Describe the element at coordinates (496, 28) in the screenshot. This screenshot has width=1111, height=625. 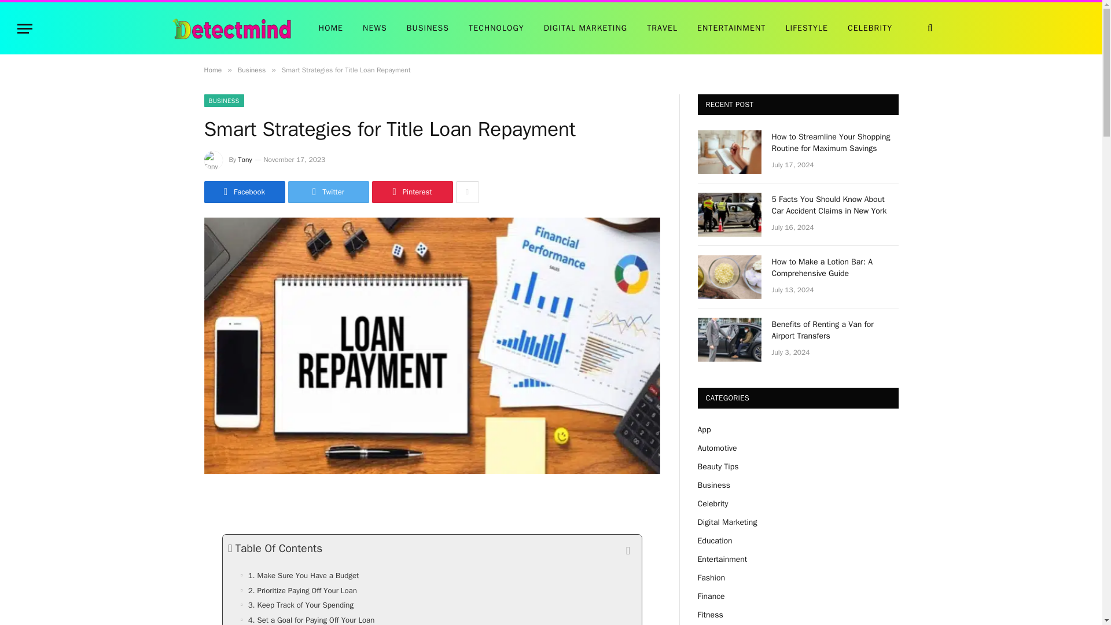
I see `TECHNOLOGY` at that location.